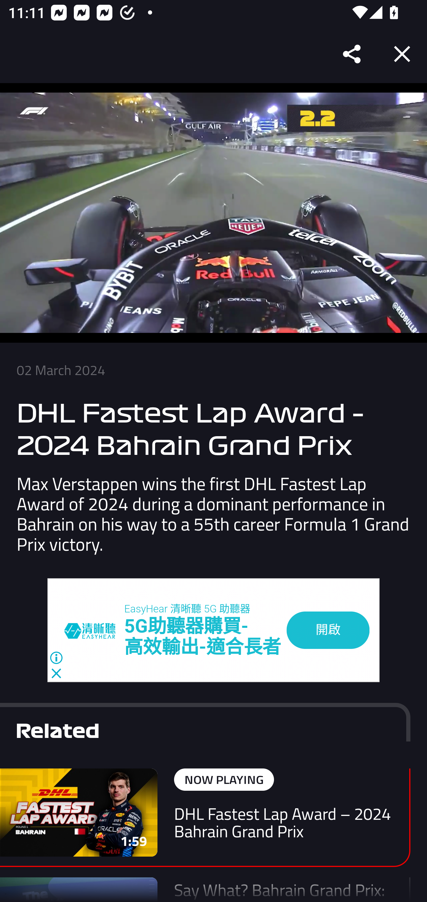 This screenshot has width=427, height=902. What do you see at coordinates (187, 609) in the screenshot?
I see `EasyHear 清晰聽 5G 助聽器` at bounding box center [187, 609].